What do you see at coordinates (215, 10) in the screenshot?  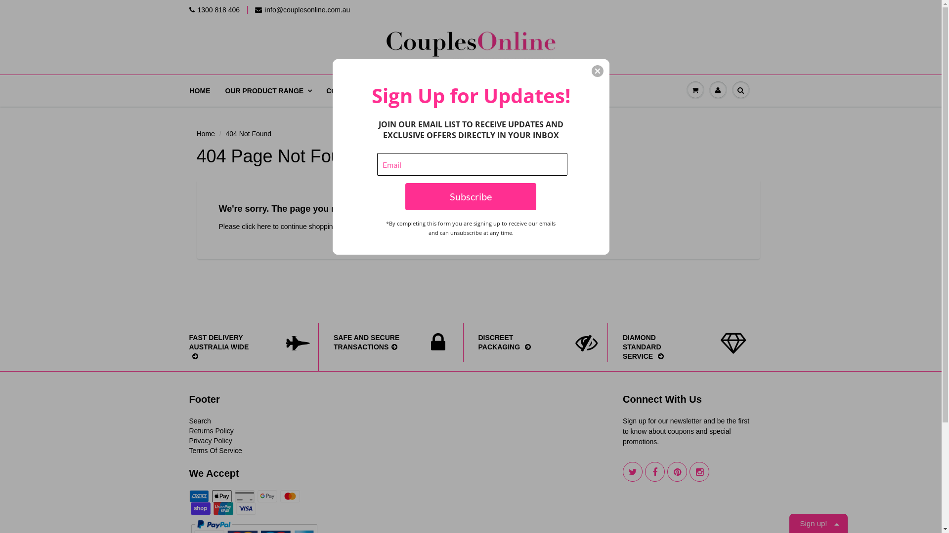 I see `1300 818 406` at bounding box center [215, 10].